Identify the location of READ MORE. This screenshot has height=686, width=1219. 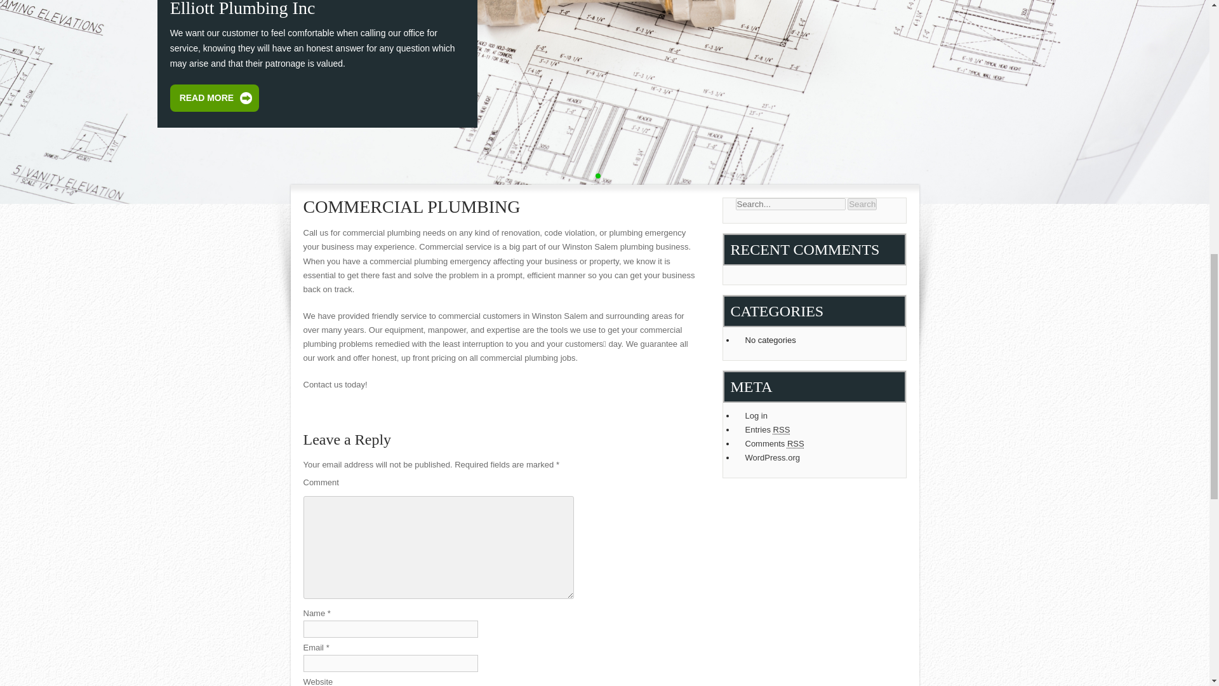
(215, 98).